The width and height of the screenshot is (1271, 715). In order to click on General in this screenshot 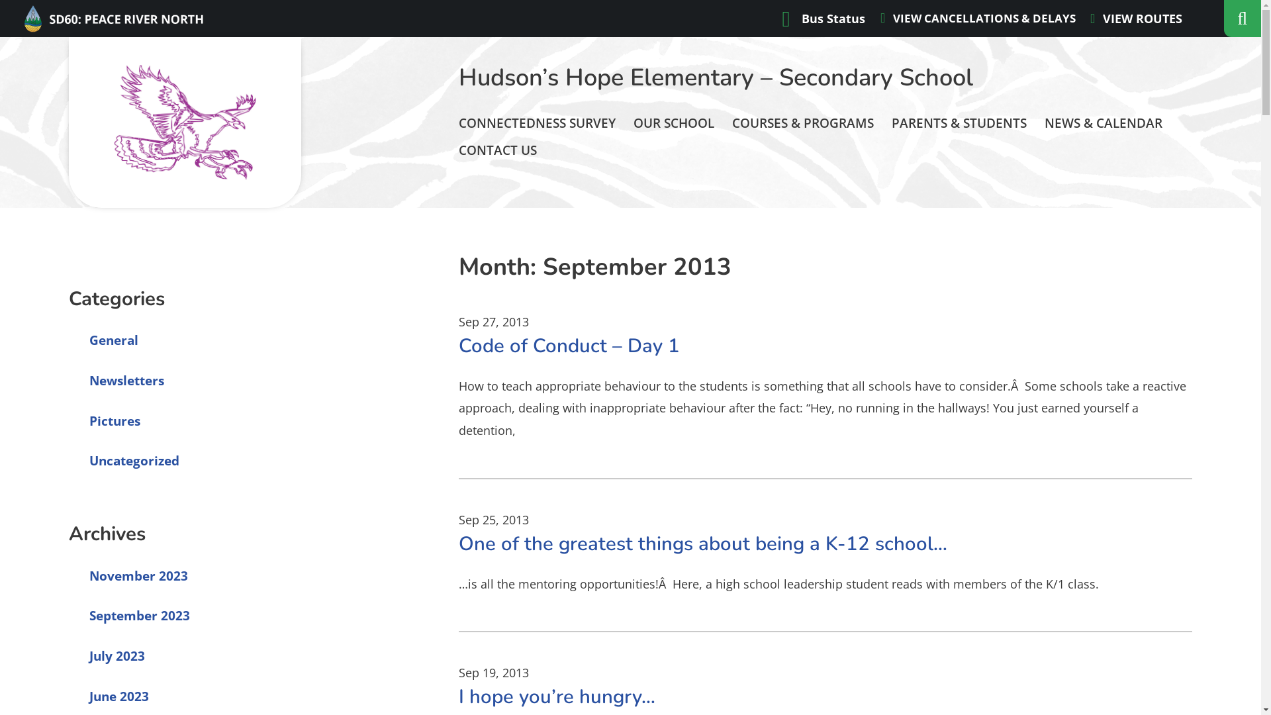, I will do `click(104, 340)`.